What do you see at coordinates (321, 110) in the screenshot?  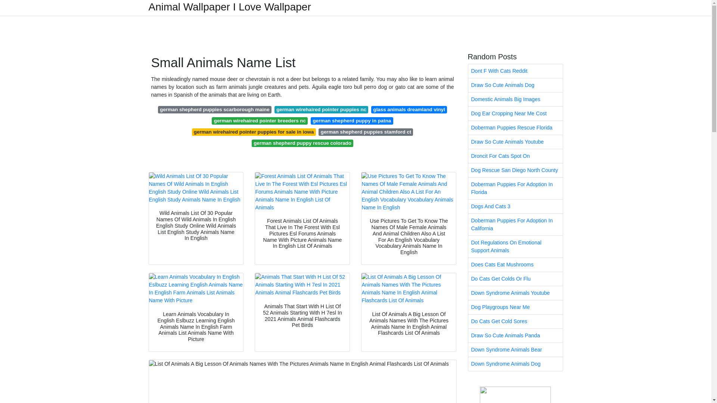 I see `german wirehaired pointer puppies nc` at bounding box center [321, 110].